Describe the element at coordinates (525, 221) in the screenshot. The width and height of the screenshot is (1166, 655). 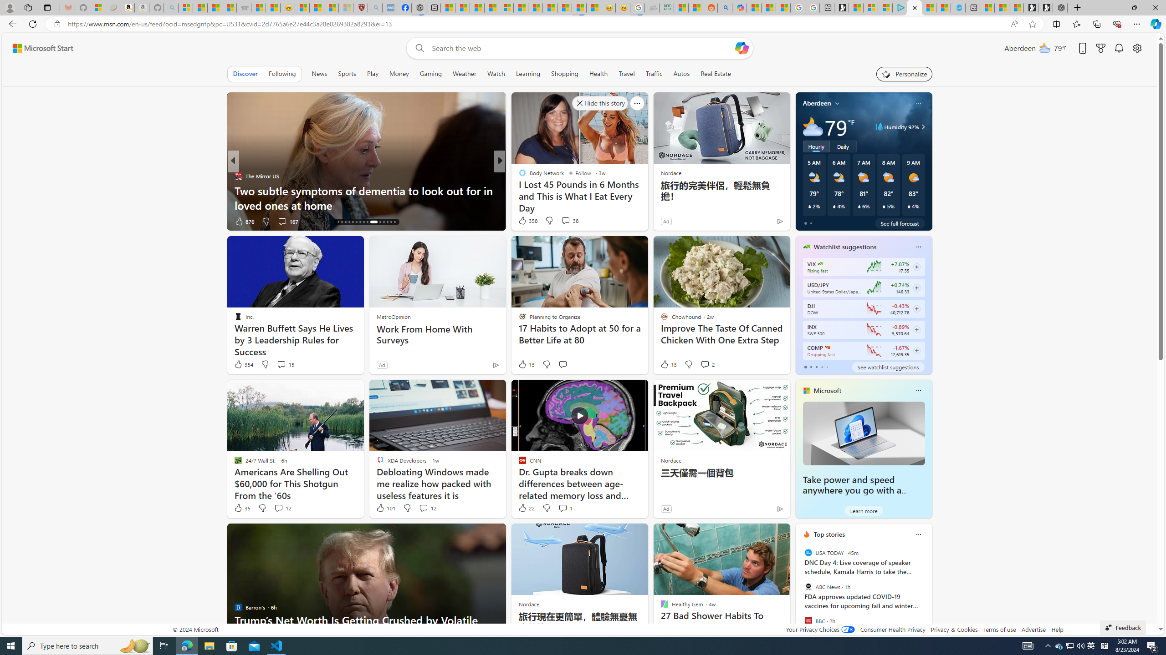
I see `415 Like` at that location.